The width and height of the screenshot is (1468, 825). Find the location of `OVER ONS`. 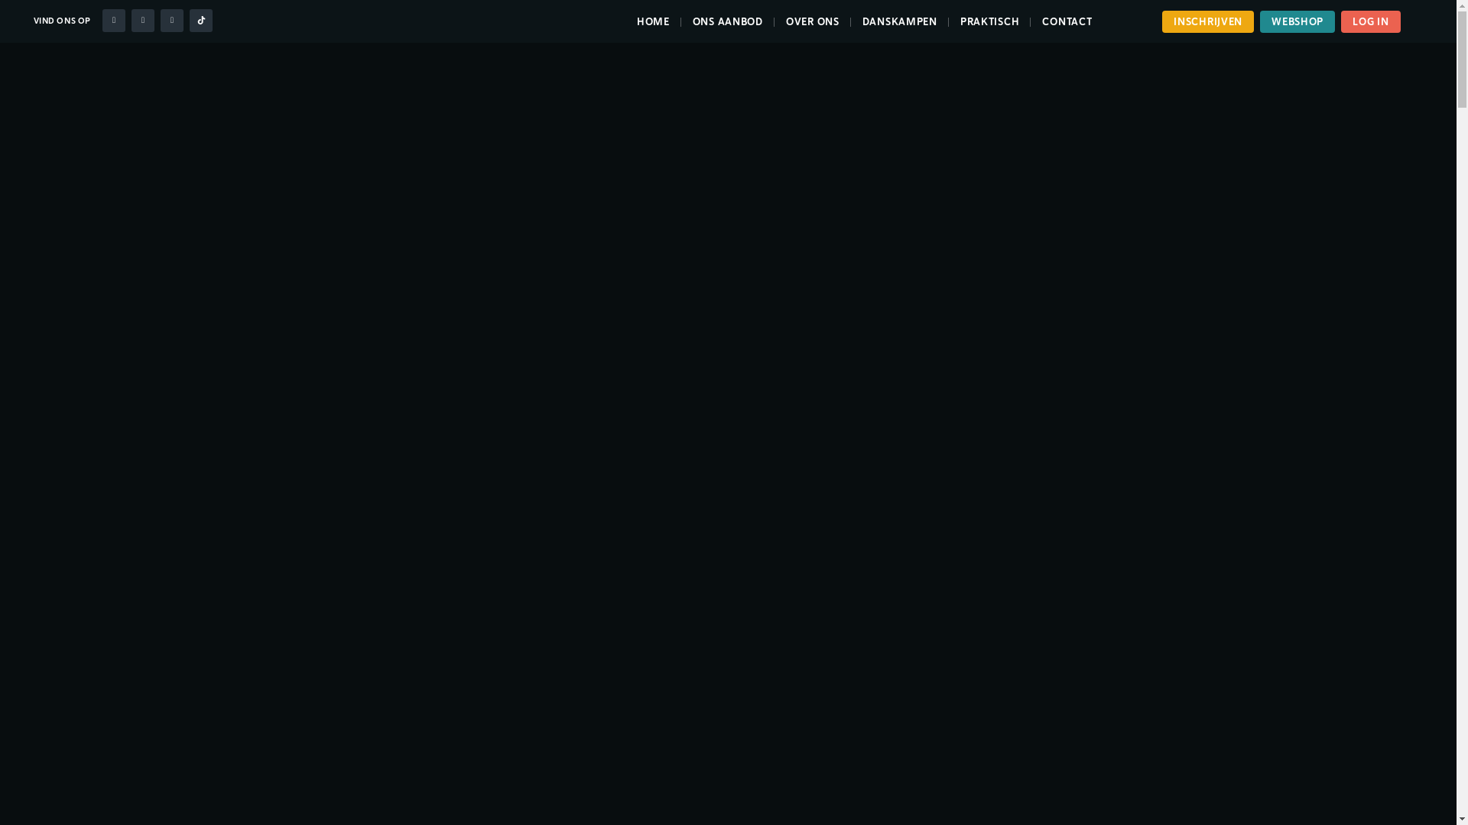

OVER ONS is located at coordinates (813, 21).